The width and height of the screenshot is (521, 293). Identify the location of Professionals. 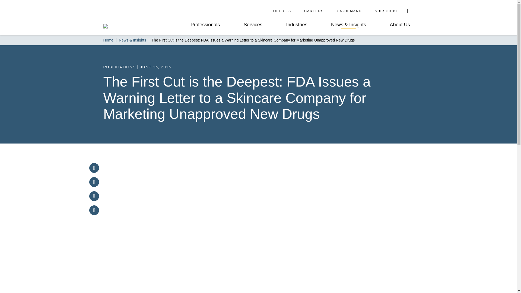
(205, 25).